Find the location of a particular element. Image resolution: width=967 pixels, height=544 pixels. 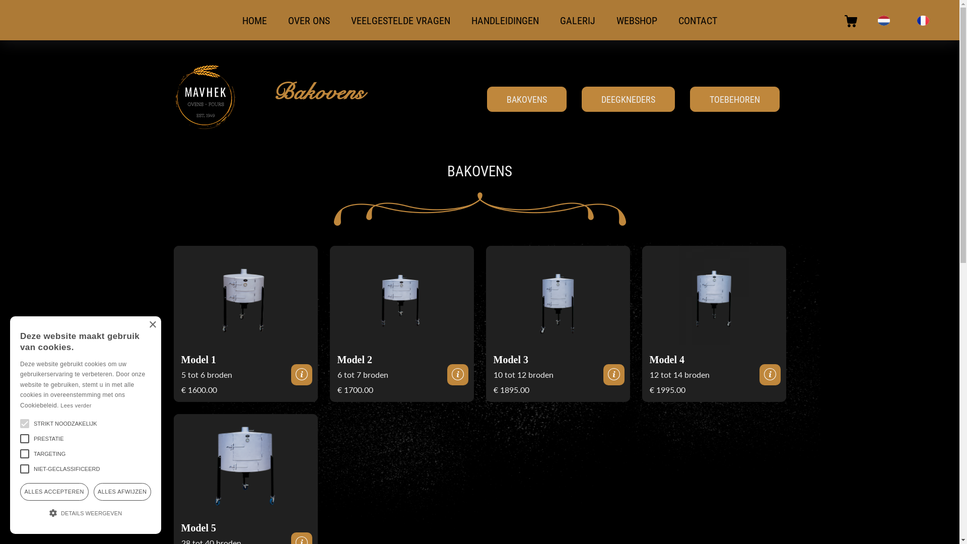

OVER ONS is located at coordinates (309, 20).